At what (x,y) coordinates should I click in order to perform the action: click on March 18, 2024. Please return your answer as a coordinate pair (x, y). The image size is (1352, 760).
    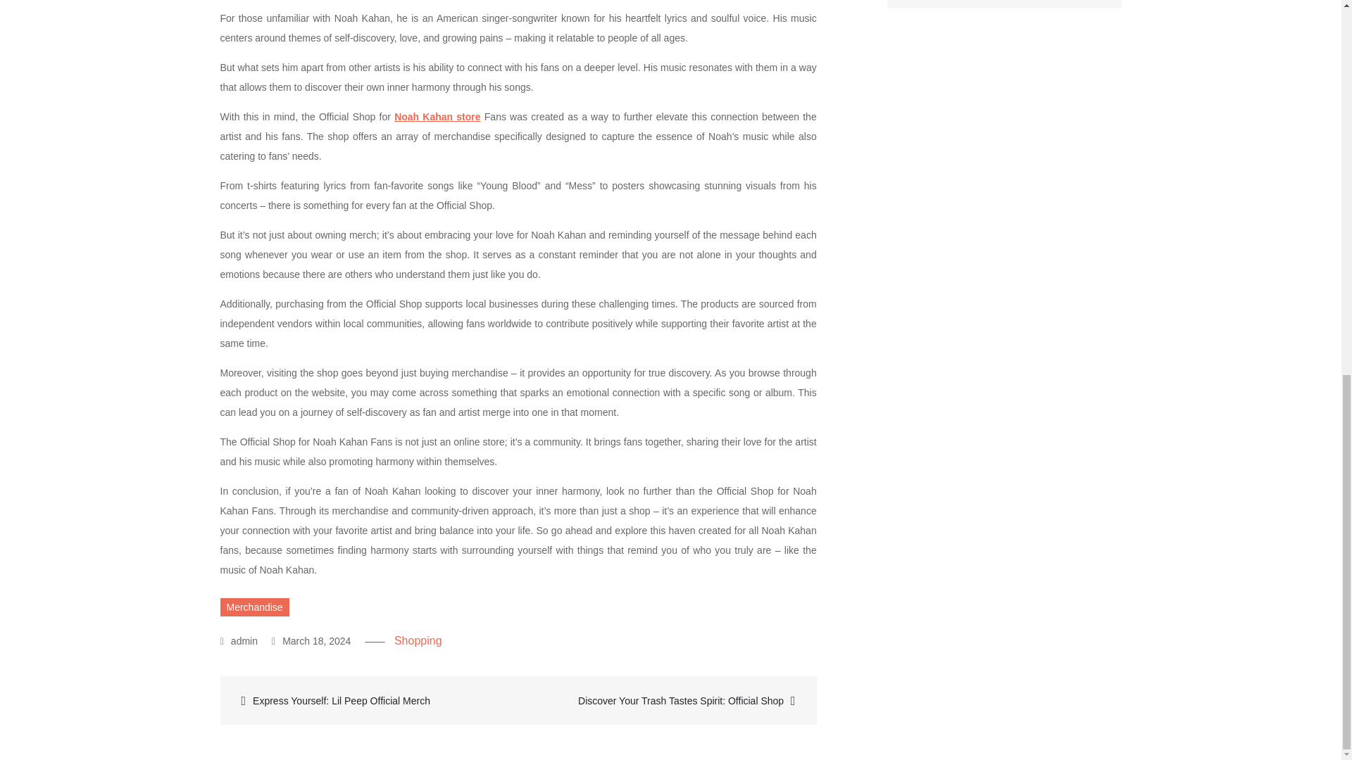
    Looking at the image, I should click on (311, 640).